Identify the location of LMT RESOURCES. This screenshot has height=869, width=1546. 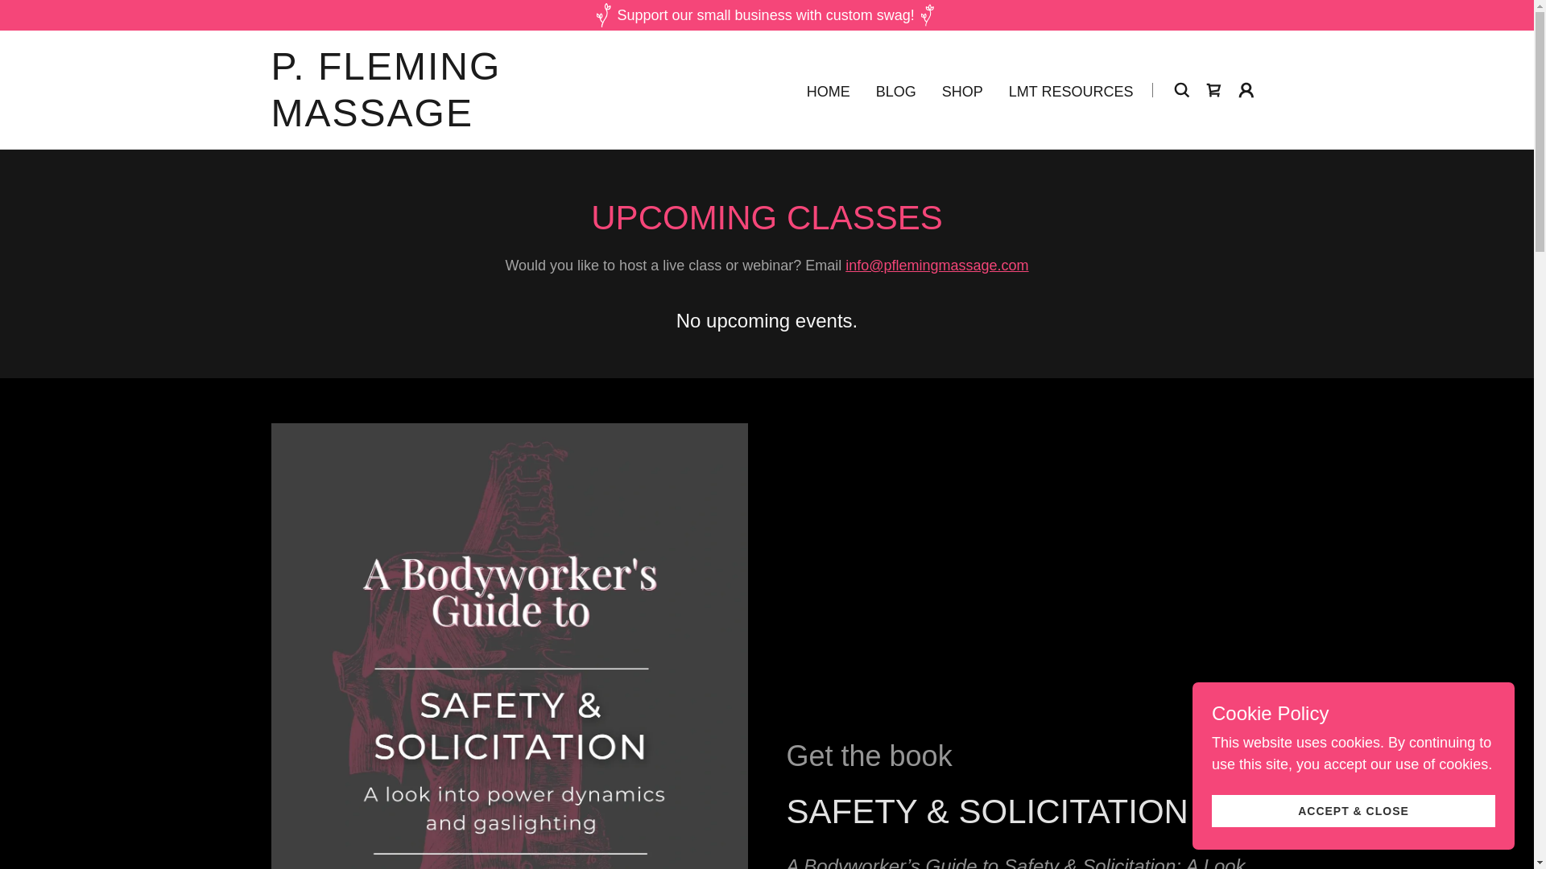
(1071, 92).